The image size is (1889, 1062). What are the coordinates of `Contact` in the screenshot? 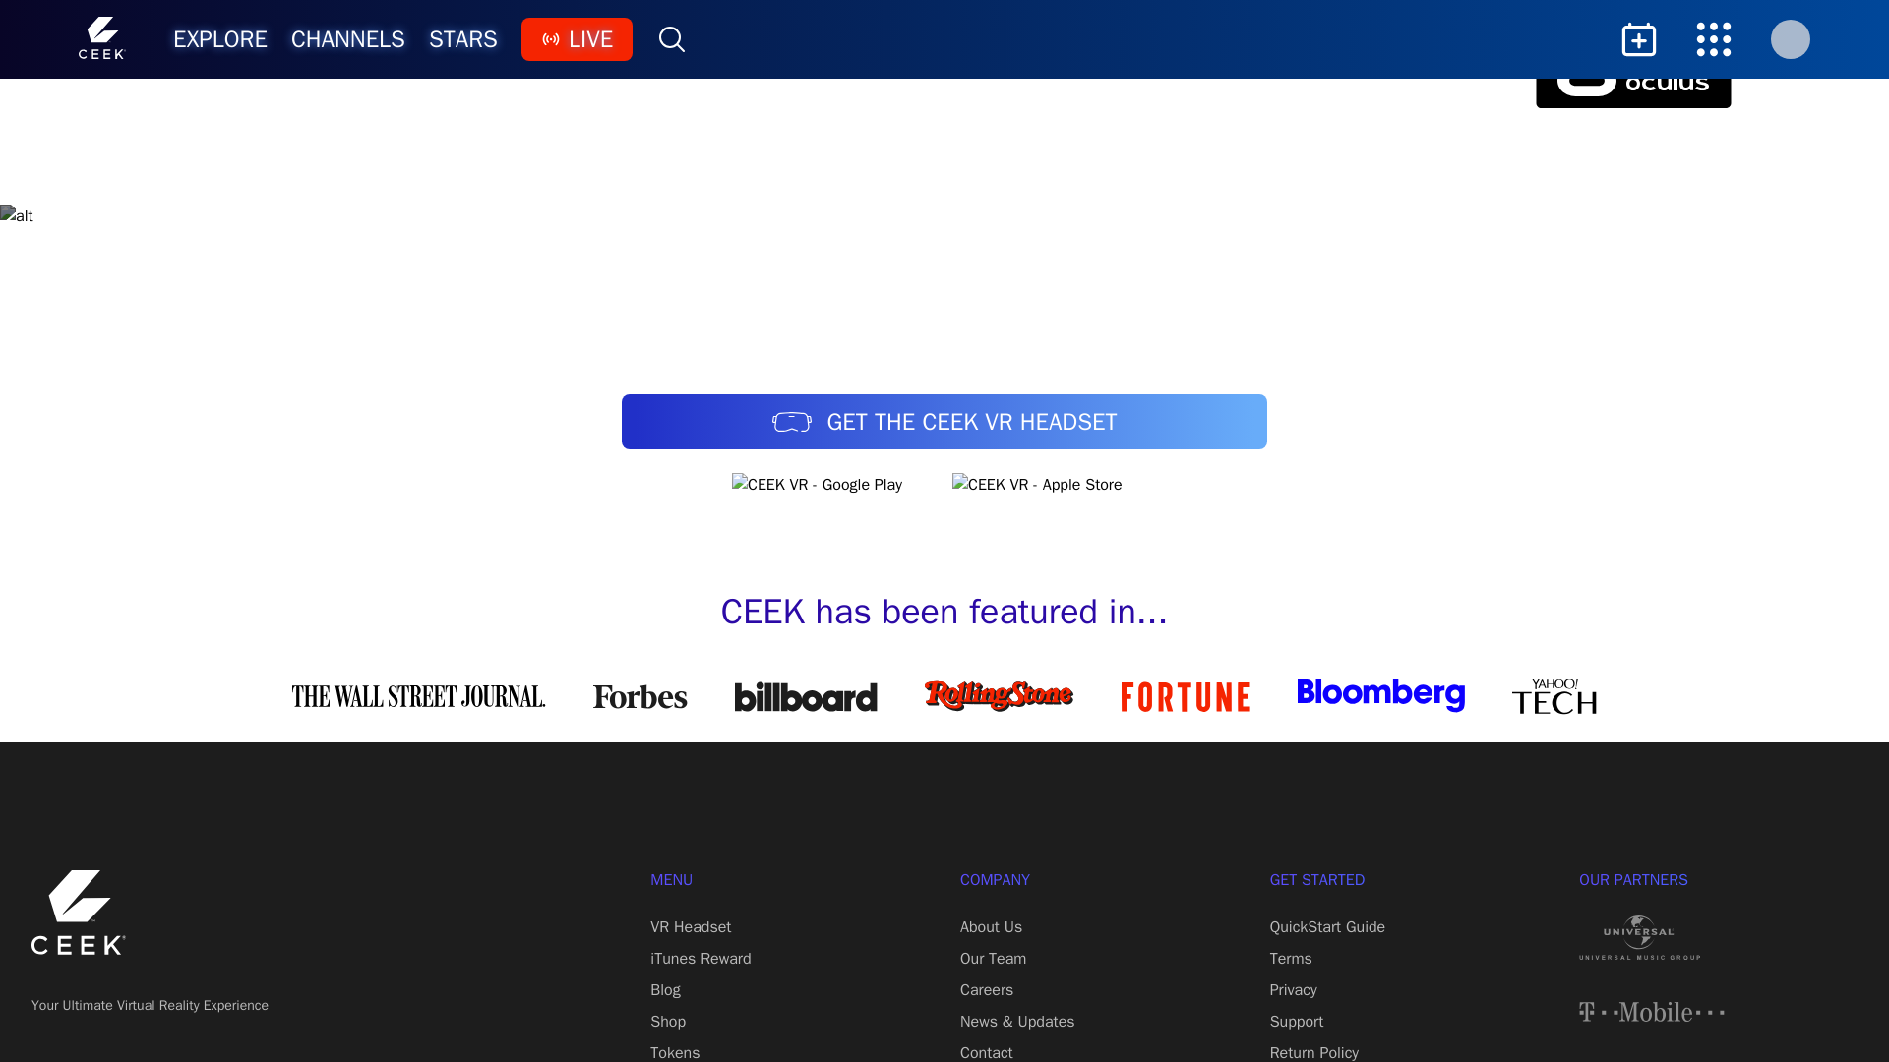 It's located at (986, 1052).